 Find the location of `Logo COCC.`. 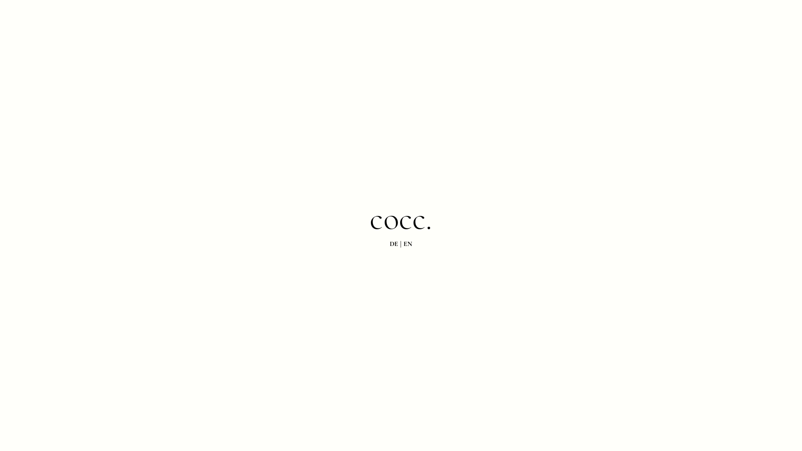

Logo COCC. is located at coordinates (43, 15).